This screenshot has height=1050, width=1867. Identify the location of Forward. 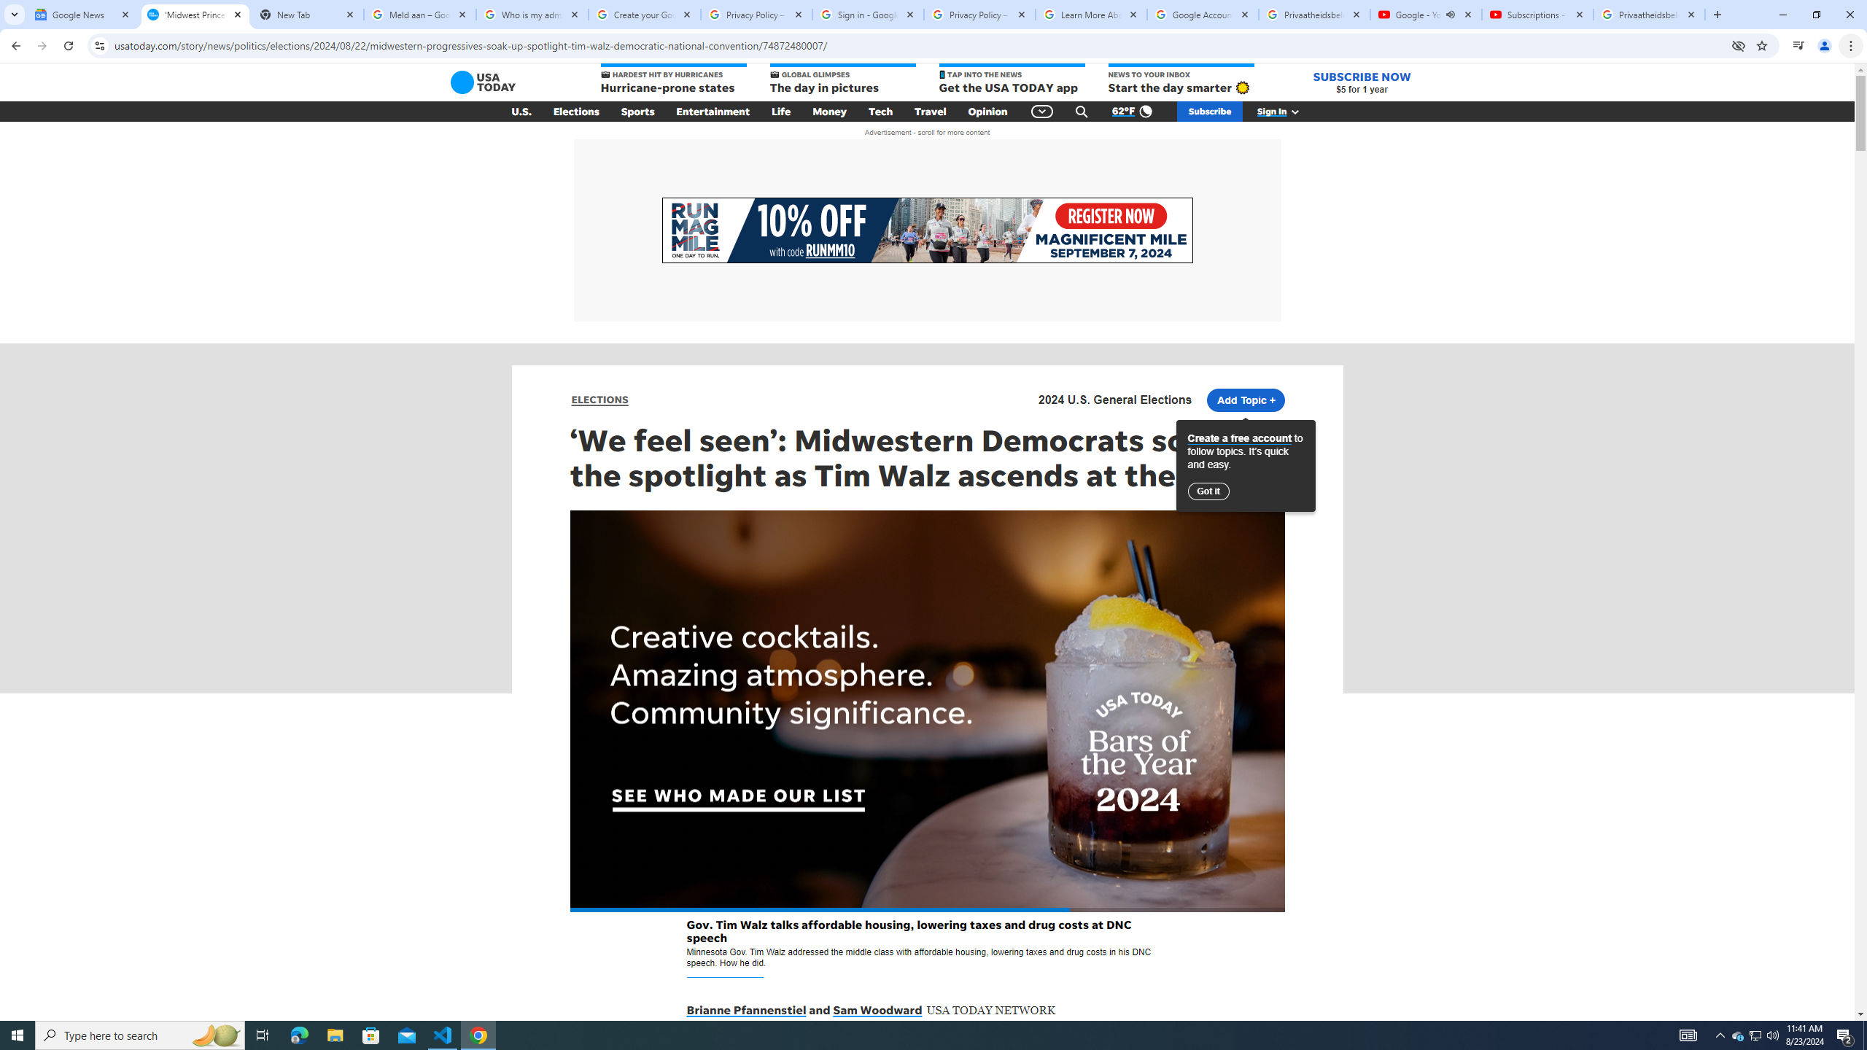
(42, 46).